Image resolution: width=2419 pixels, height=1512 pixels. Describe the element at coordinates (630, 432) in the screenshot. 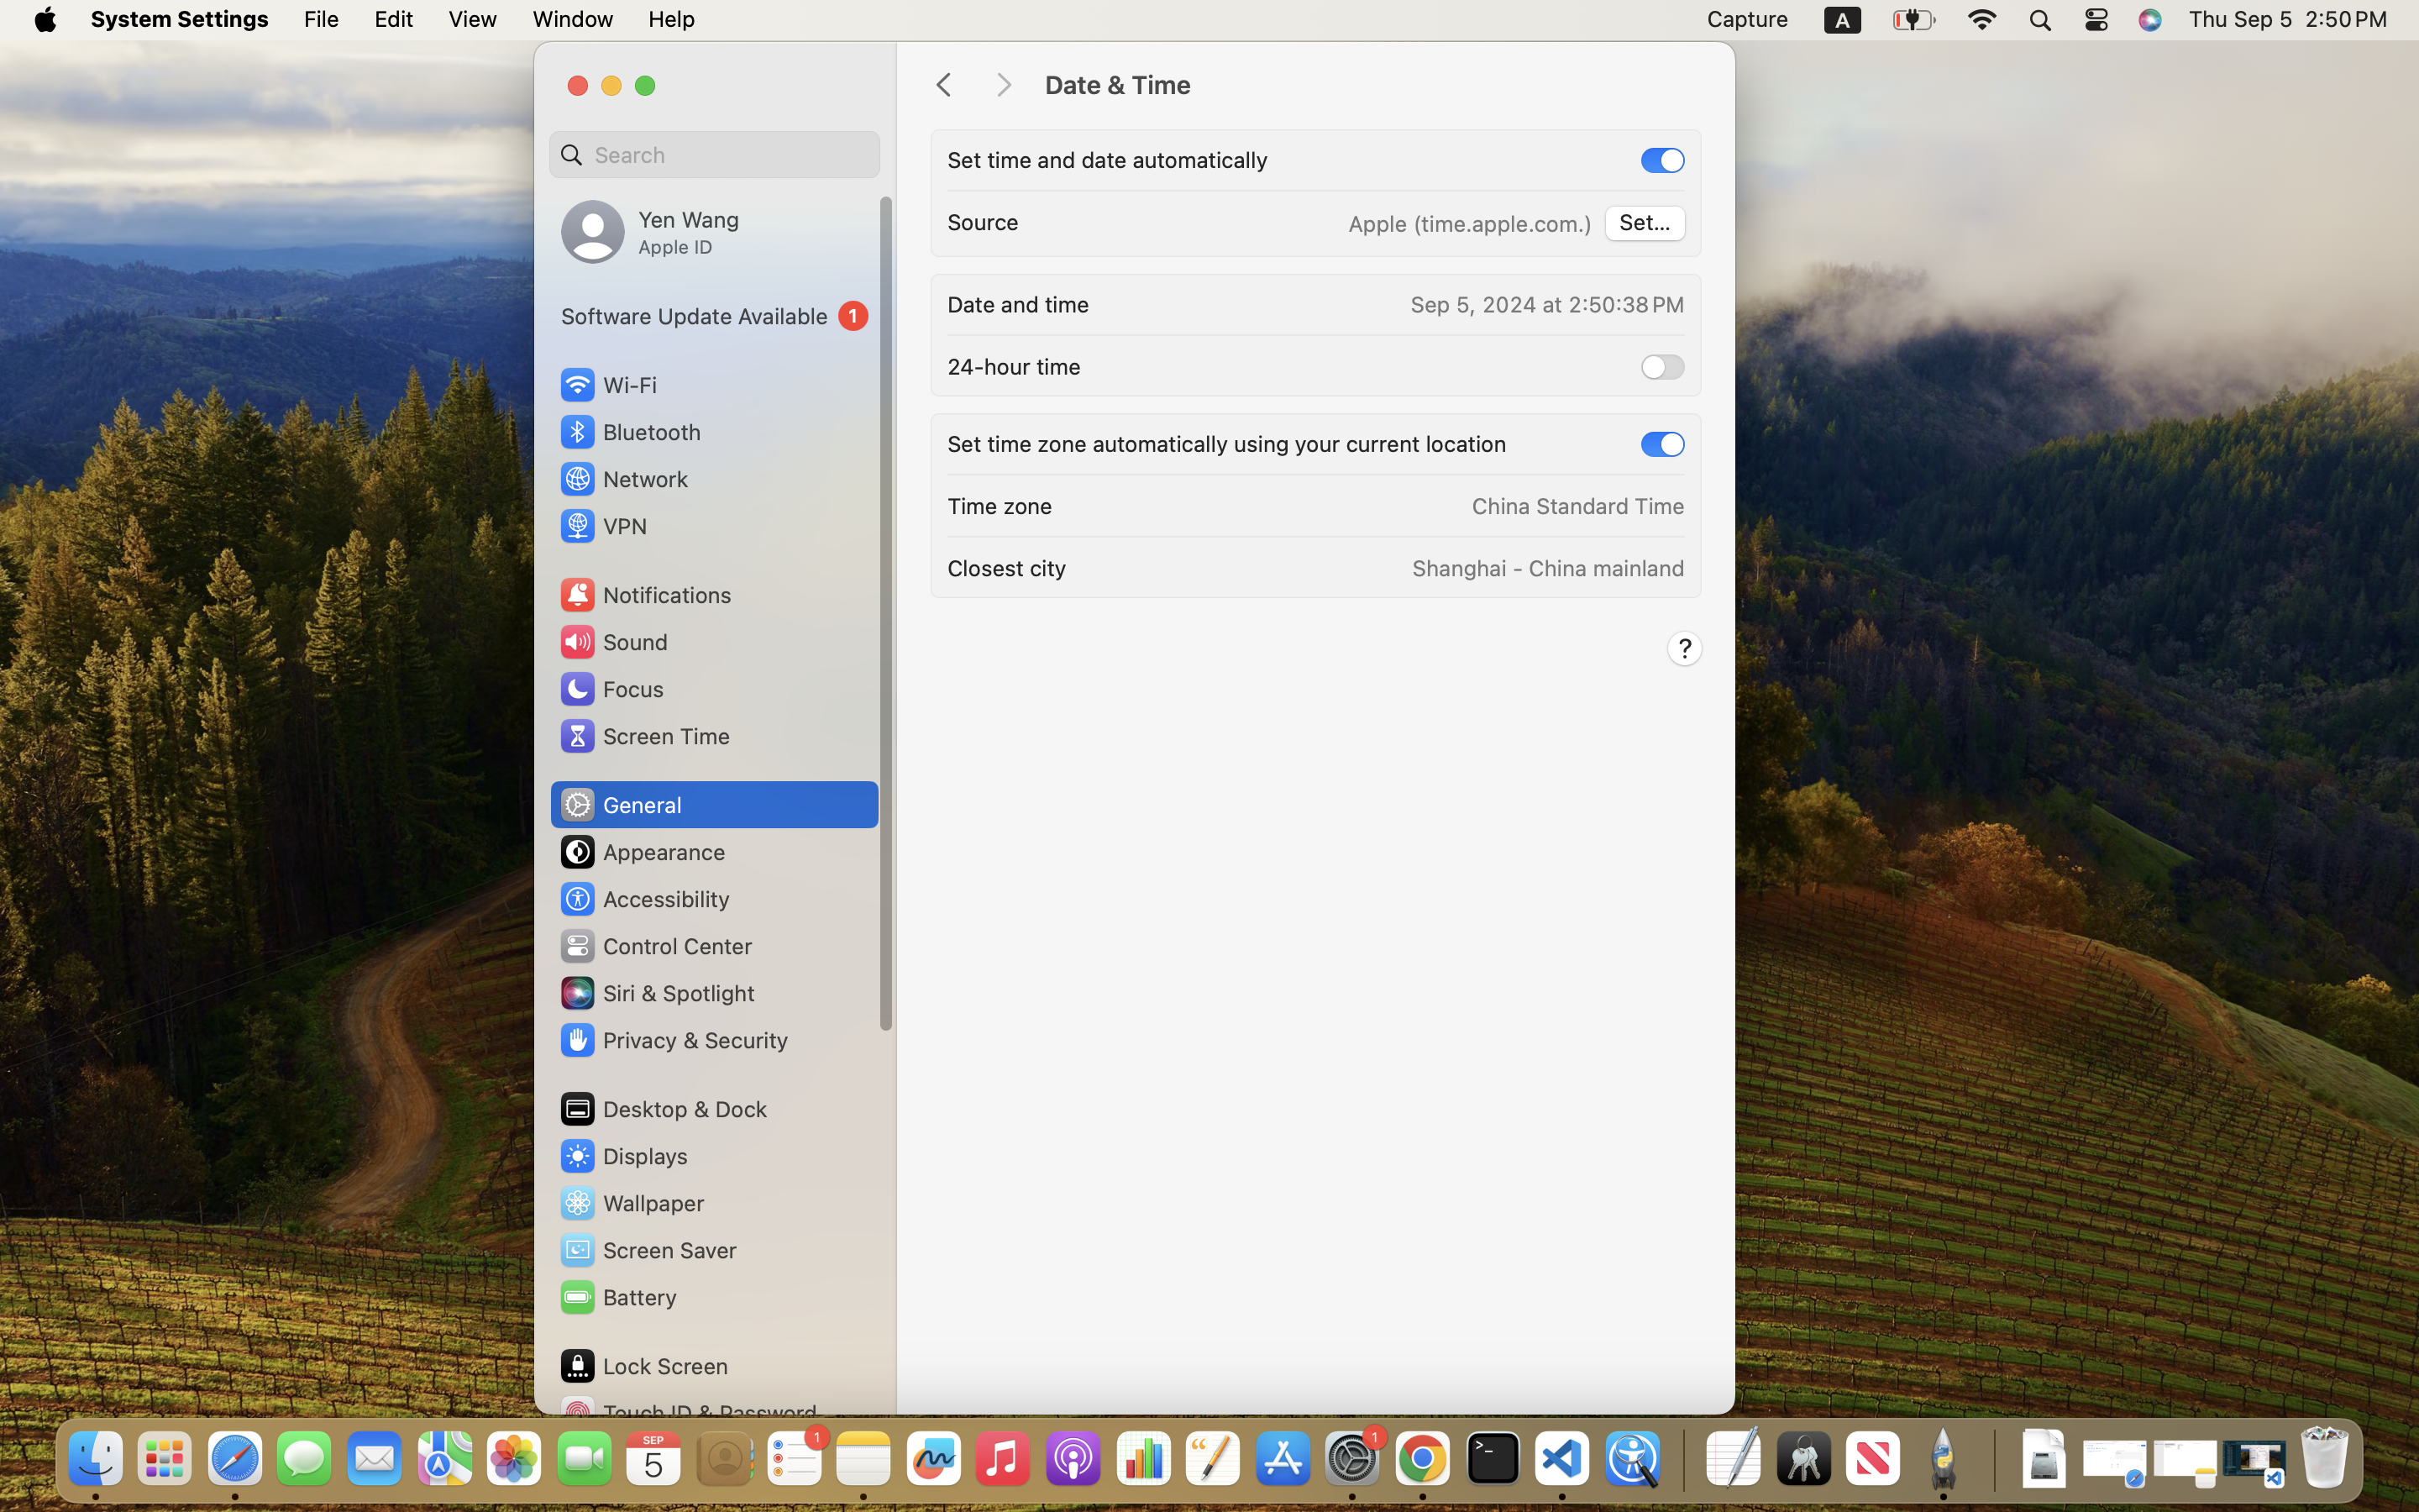

I see `Bluetooth` at that location.